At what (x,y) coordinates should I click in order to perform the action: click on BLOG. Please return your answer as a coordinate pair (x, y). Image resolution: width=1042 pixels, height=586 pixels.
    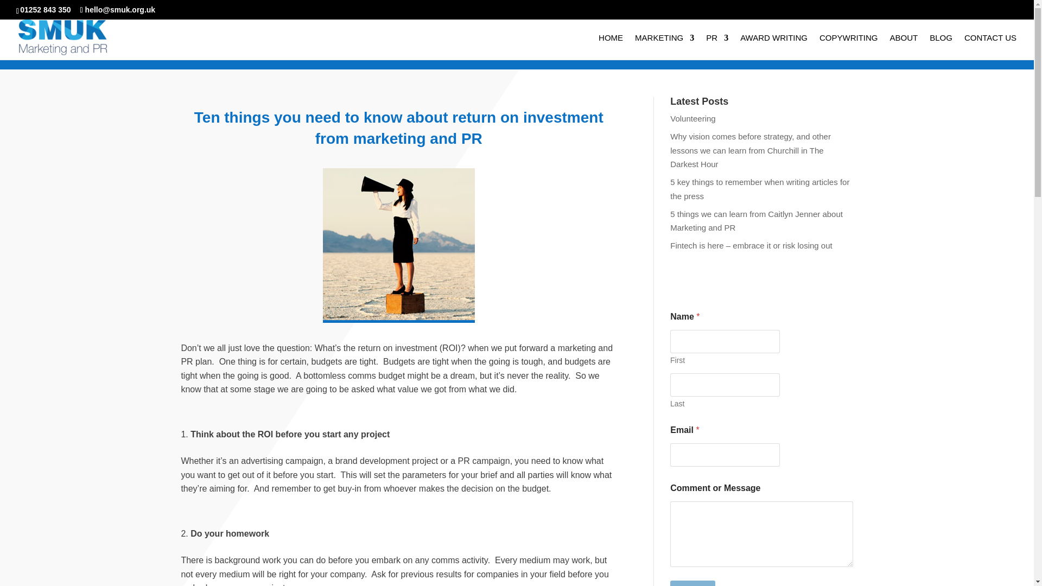
    Looking at the image, I should click on (941, 47).